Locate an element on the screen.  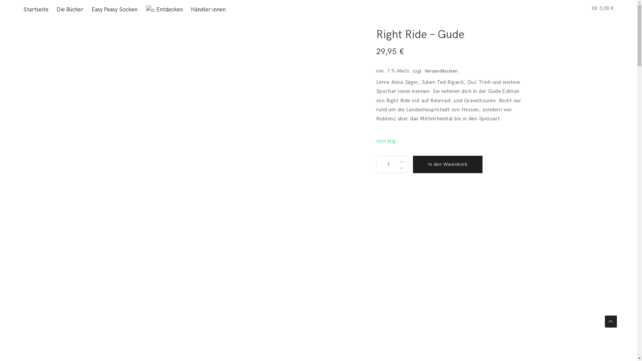
Entdecken is located at coordinates (164, 10).